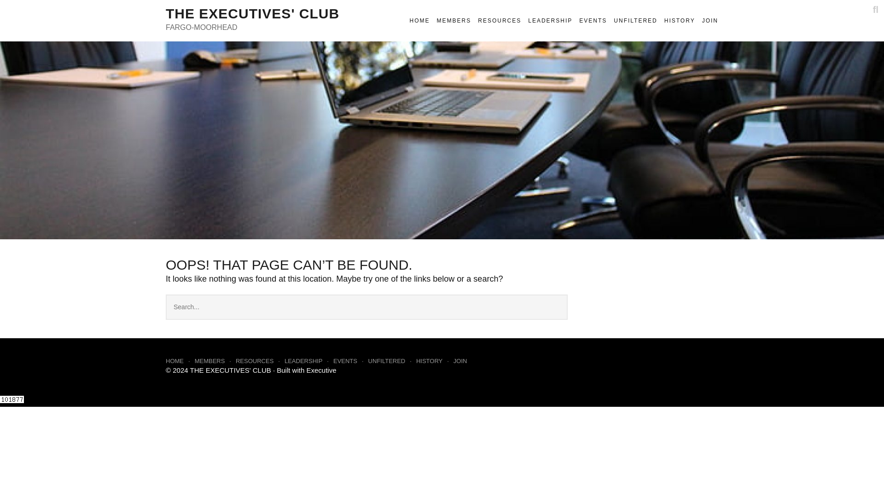 The image size is (884, 497). Describe the element at coordinates (435, 361) in the screenshot. I see `HISTORY` at that location.